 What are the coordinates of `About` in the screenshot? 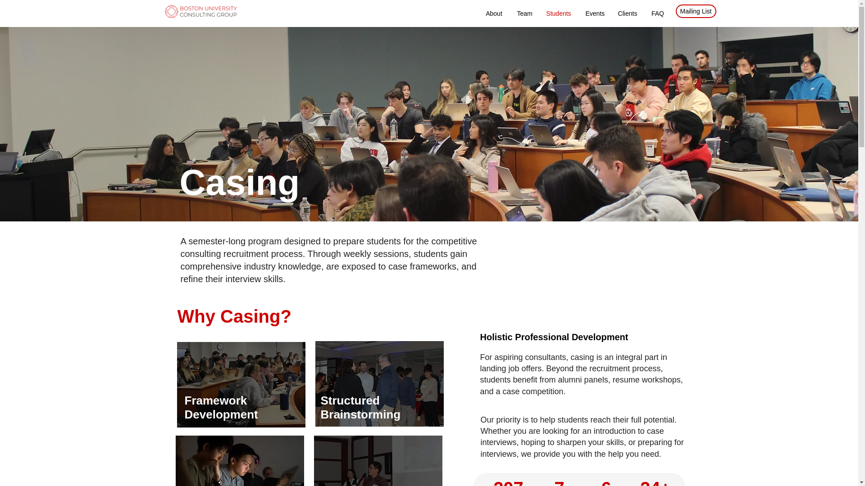 It's located at (493, 13).